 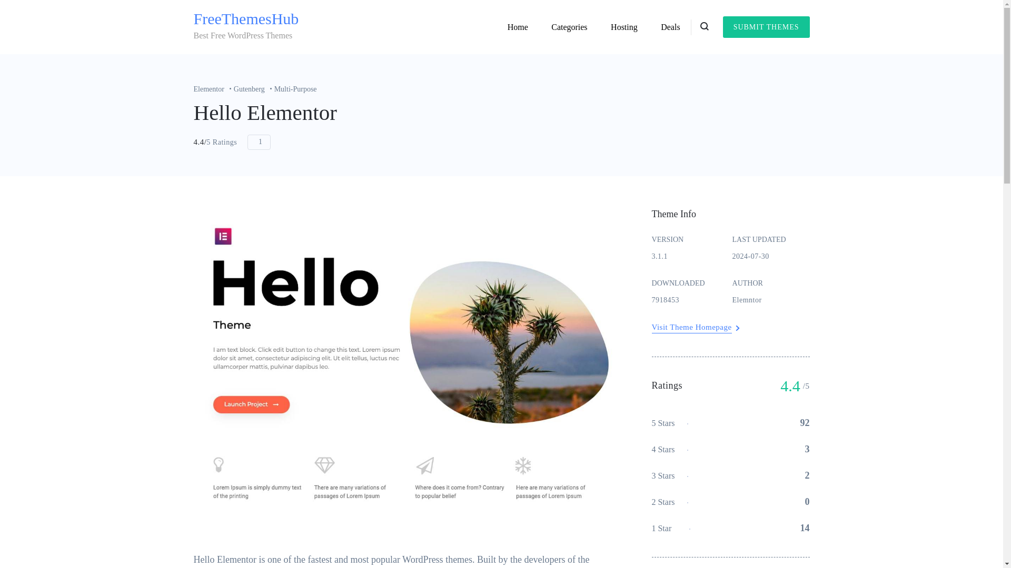 I want to click on FreeThemesHub, so click(x=246, y=18).